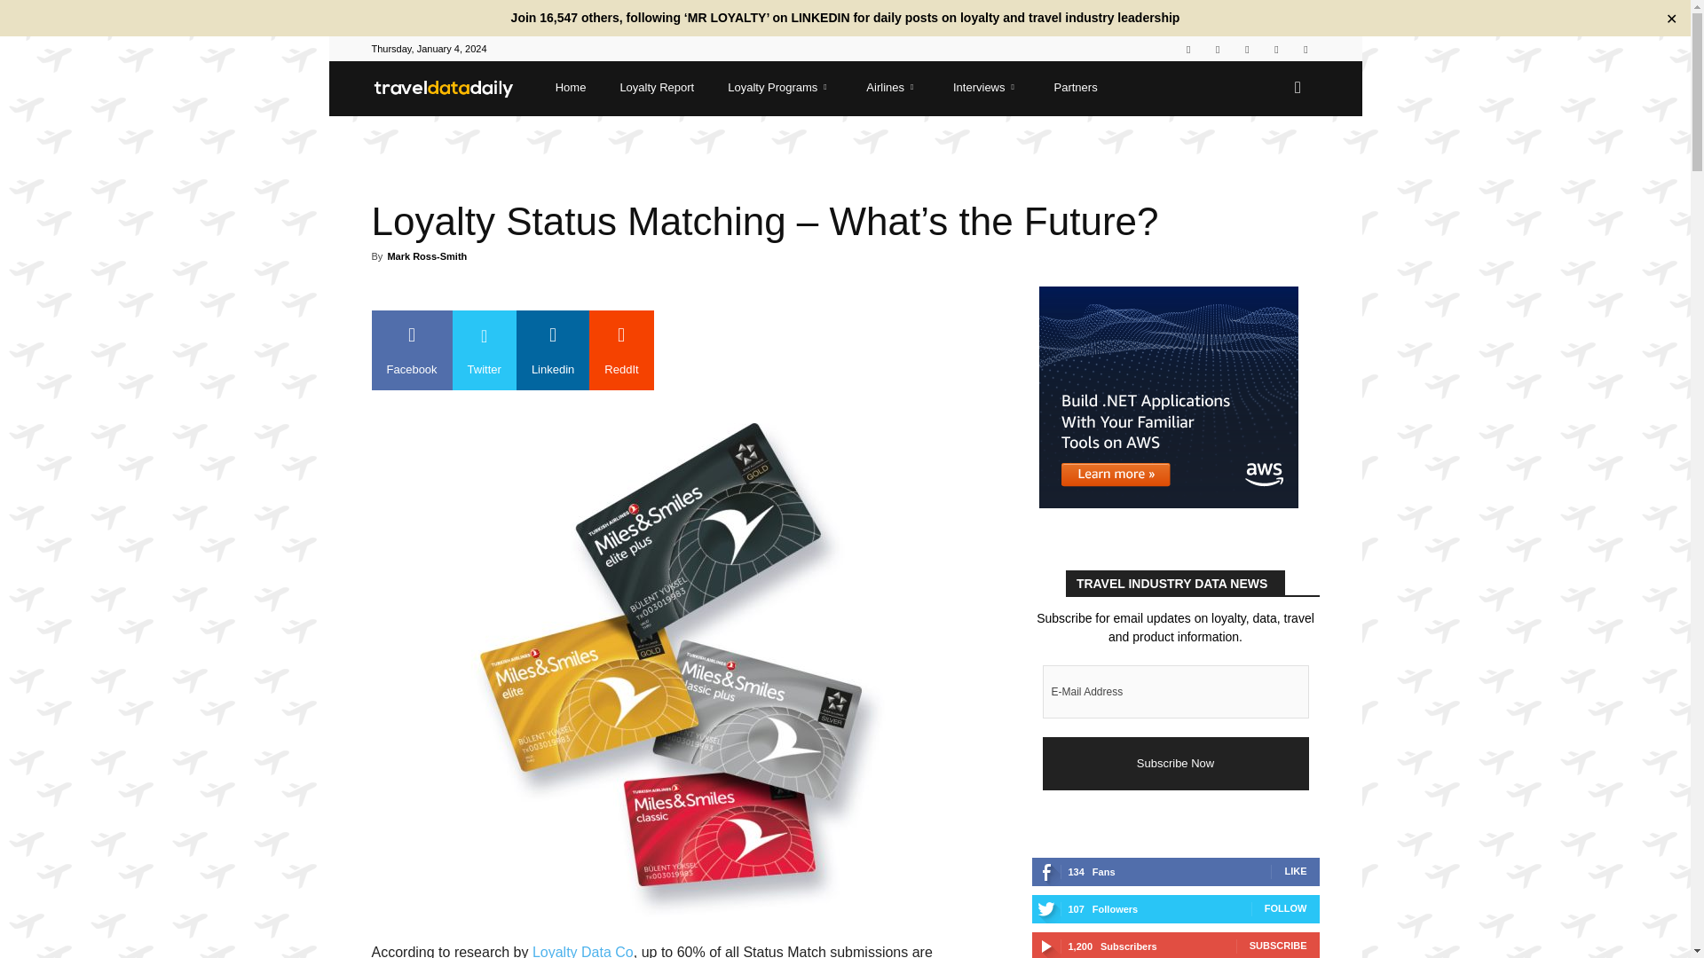 Image resolution: width=1704 pixels, height=958 pixels. What do you see at coordinates (1187, 50) in the screenshot?
I see `Facebook` at bounding box center [1187, 50].